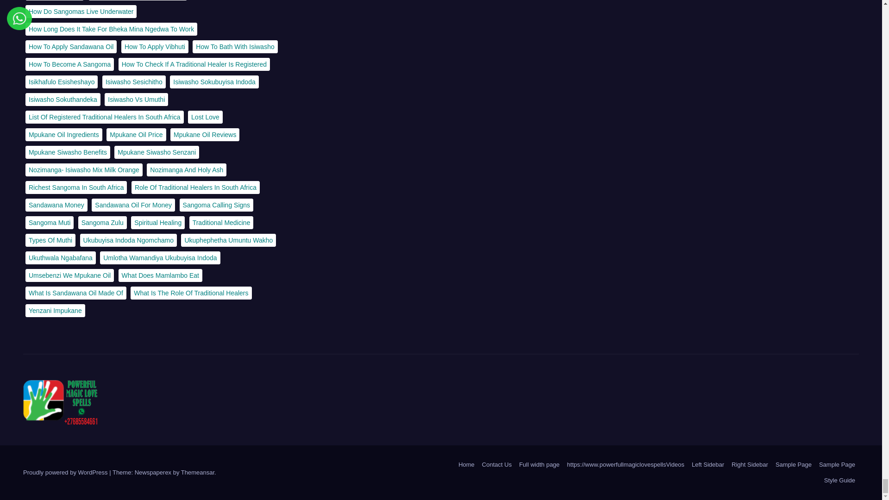  What do you see at coordinates (466, 465) in the screenshot?
I see `Home` at bounding box center [466, 465].